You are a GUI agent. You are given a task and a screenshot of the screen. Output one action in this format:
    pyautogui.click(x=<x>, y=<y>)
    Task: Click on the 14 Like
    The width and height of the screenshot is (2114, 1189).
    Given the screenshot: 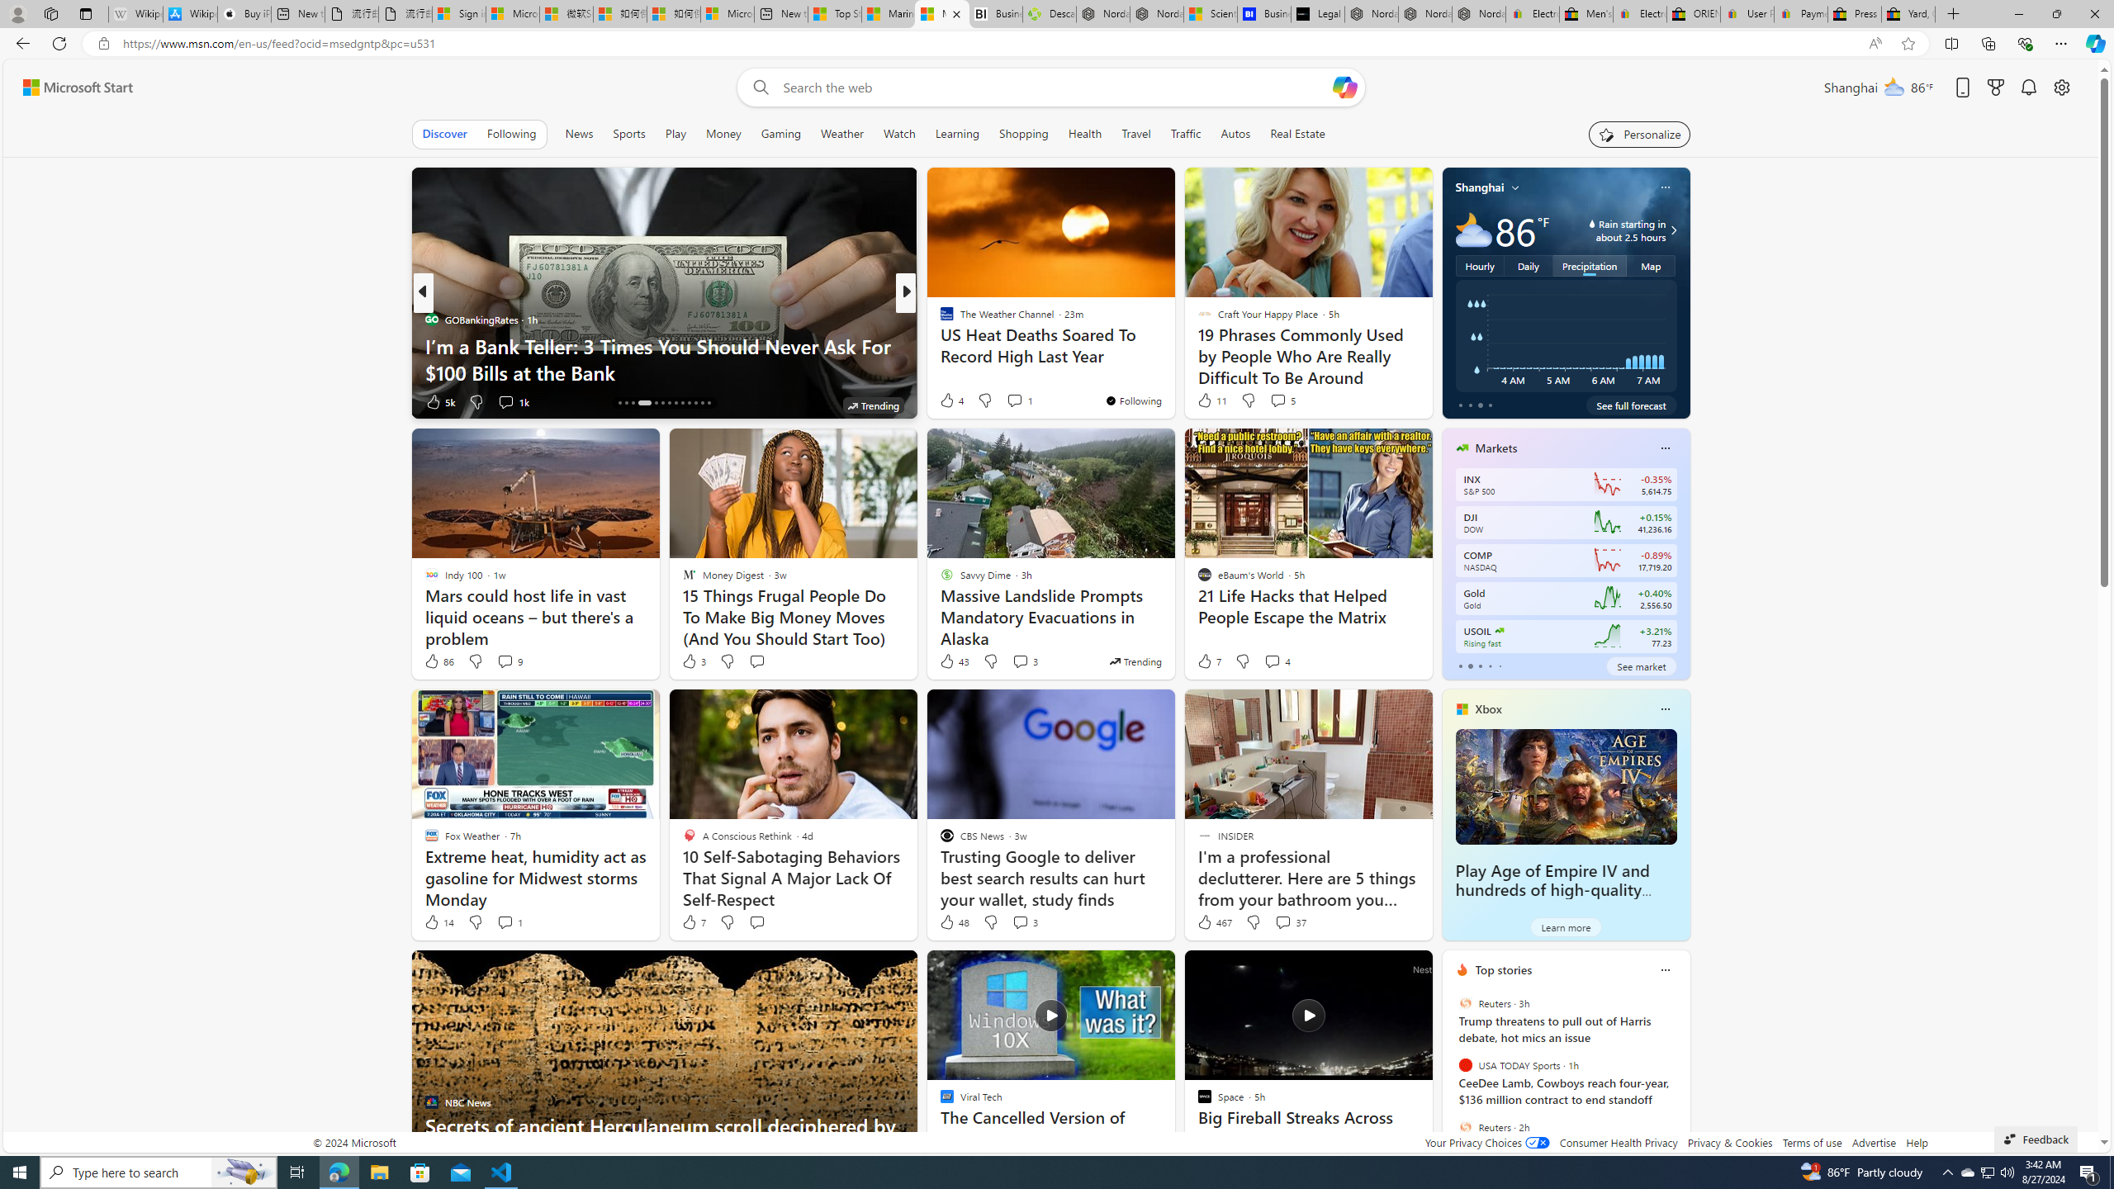 What is the action you would take?
    pyautogui.click(x=438, y=921)
    